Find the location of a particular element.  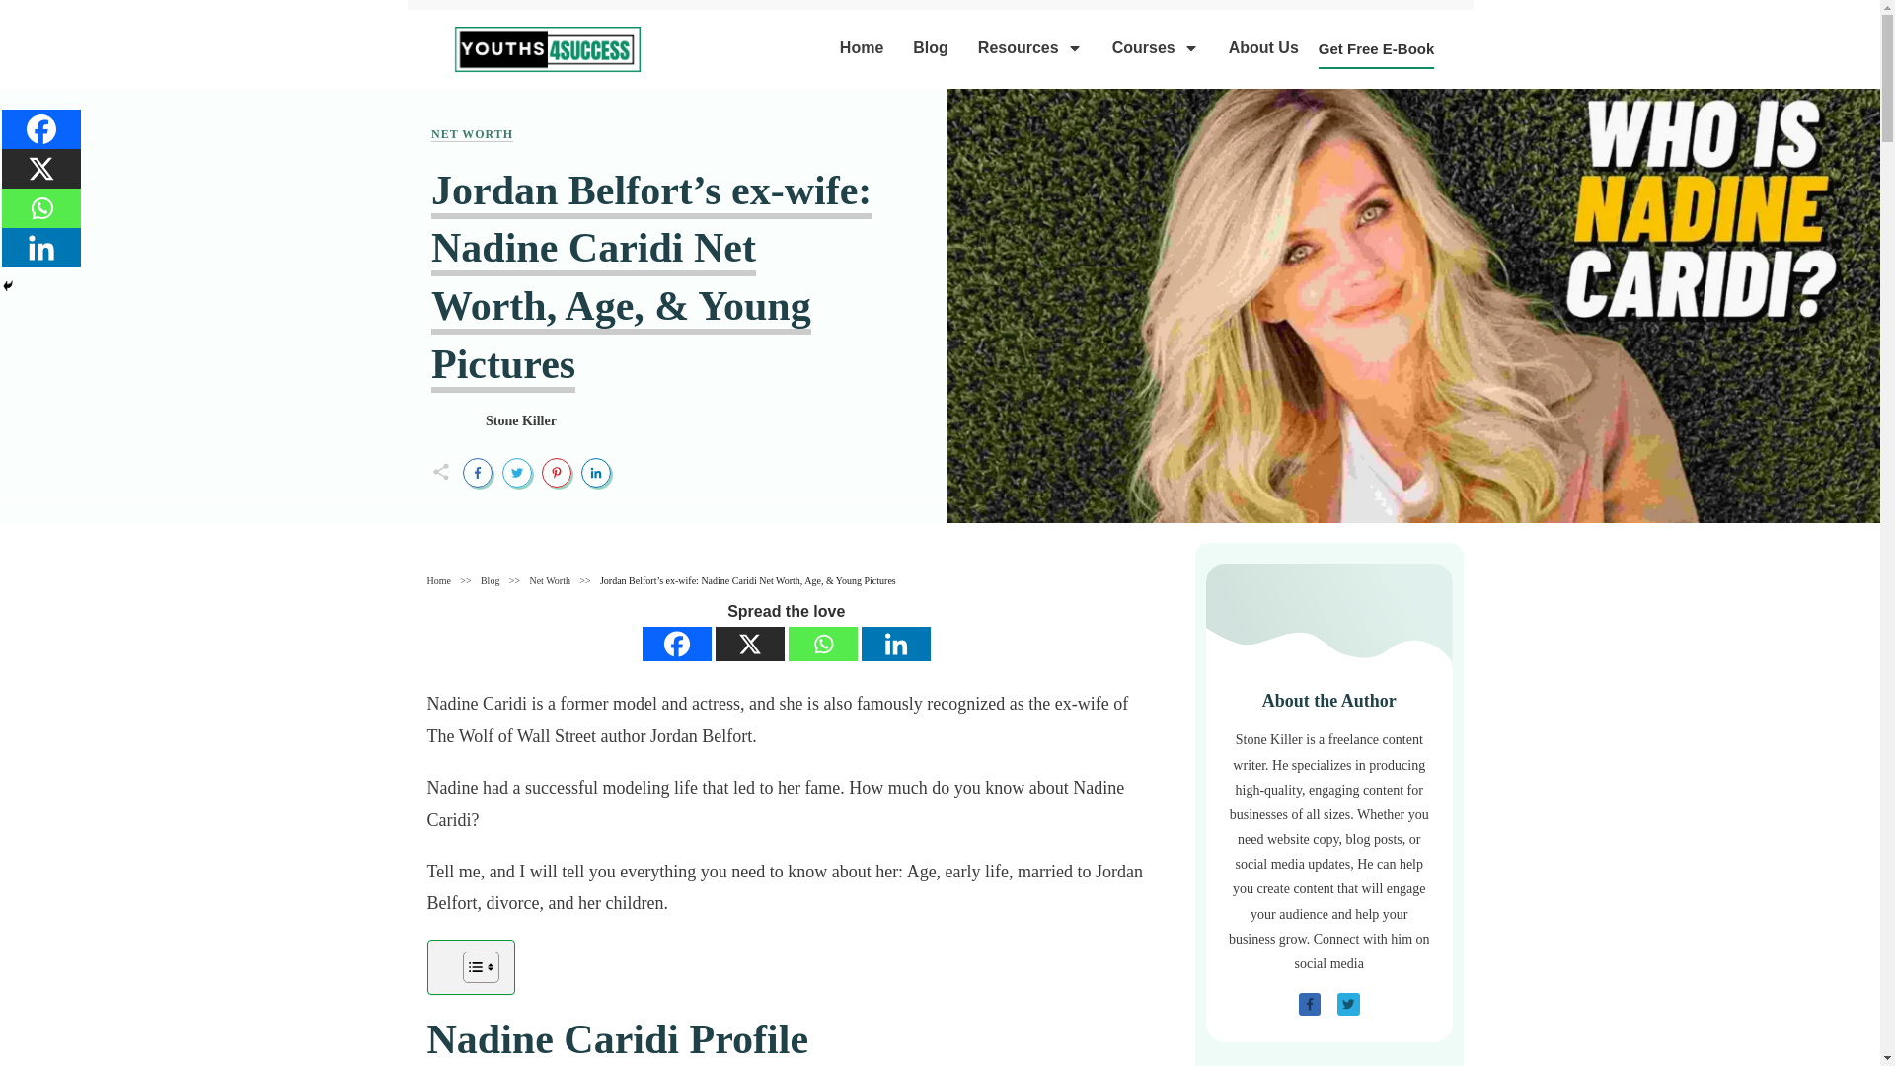

Facebook is located at coordinates (677, 644).